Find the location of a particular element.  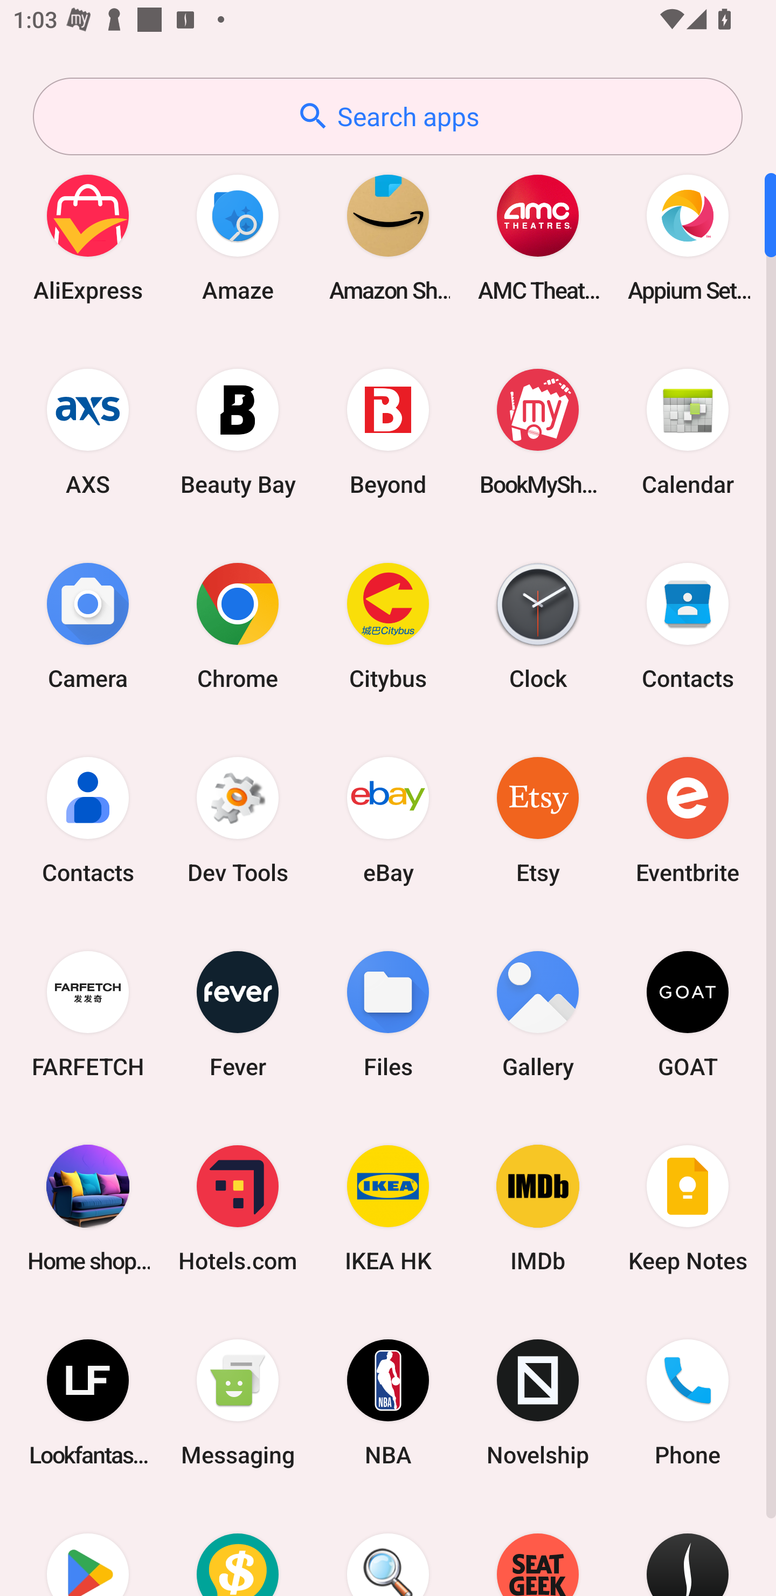

FARFETCH is located at coordinates (88, 1014).